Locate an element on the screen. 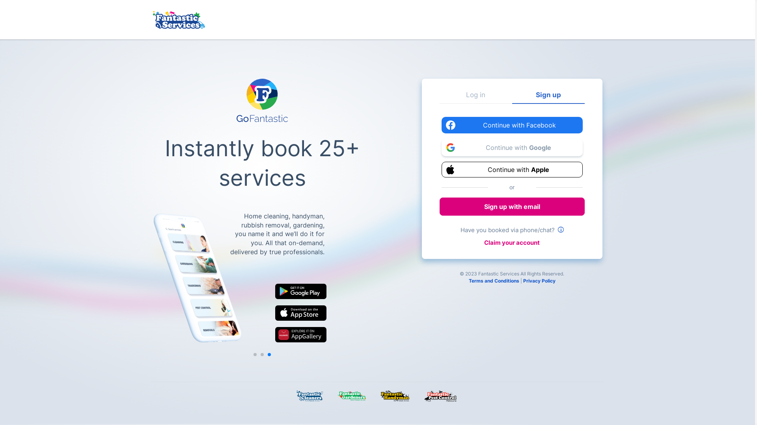 The height and width of the screenshot is (425, 757). Sign up with email is located at coordinates (512, 207).